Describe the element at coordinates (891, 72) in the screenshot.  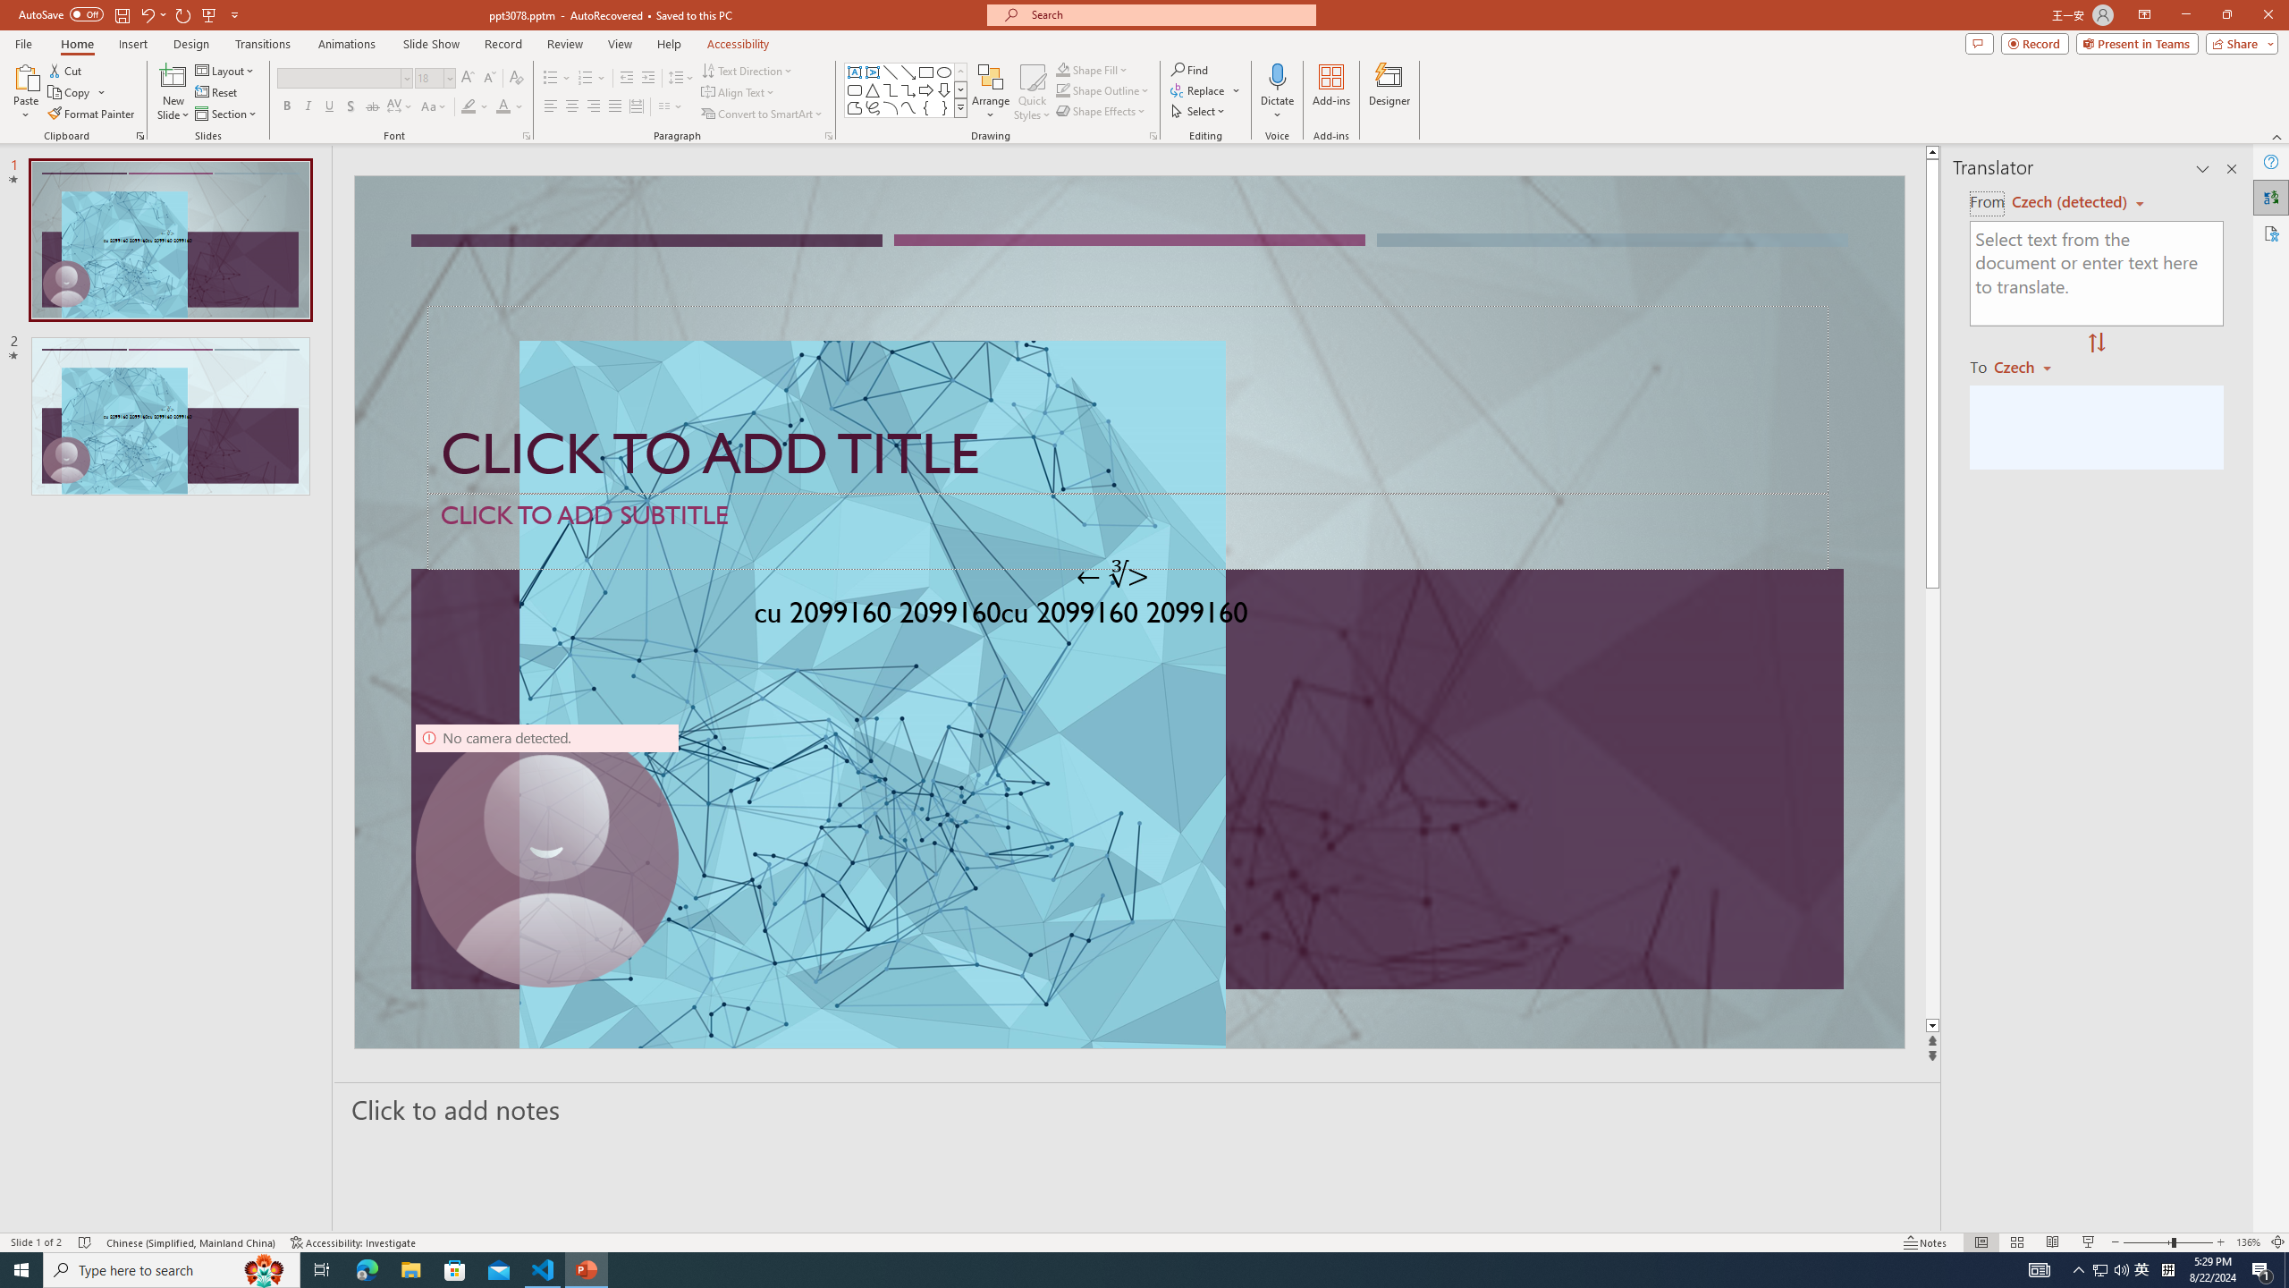
I see `Line` at that location.